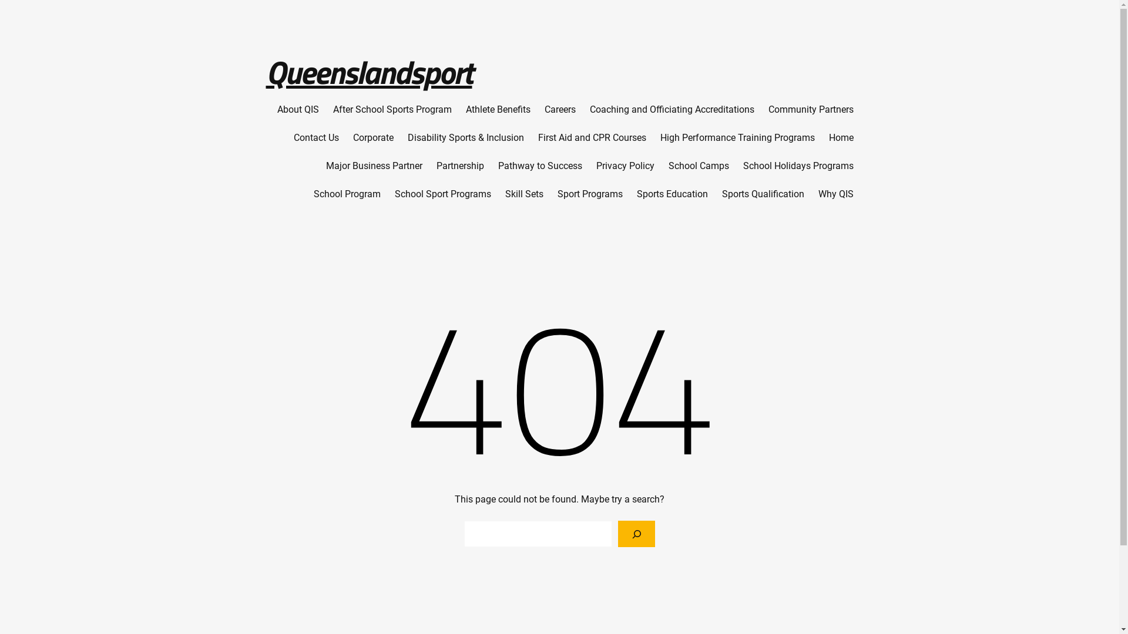  I want to click on Athlete Benefits, so click(498, 110).